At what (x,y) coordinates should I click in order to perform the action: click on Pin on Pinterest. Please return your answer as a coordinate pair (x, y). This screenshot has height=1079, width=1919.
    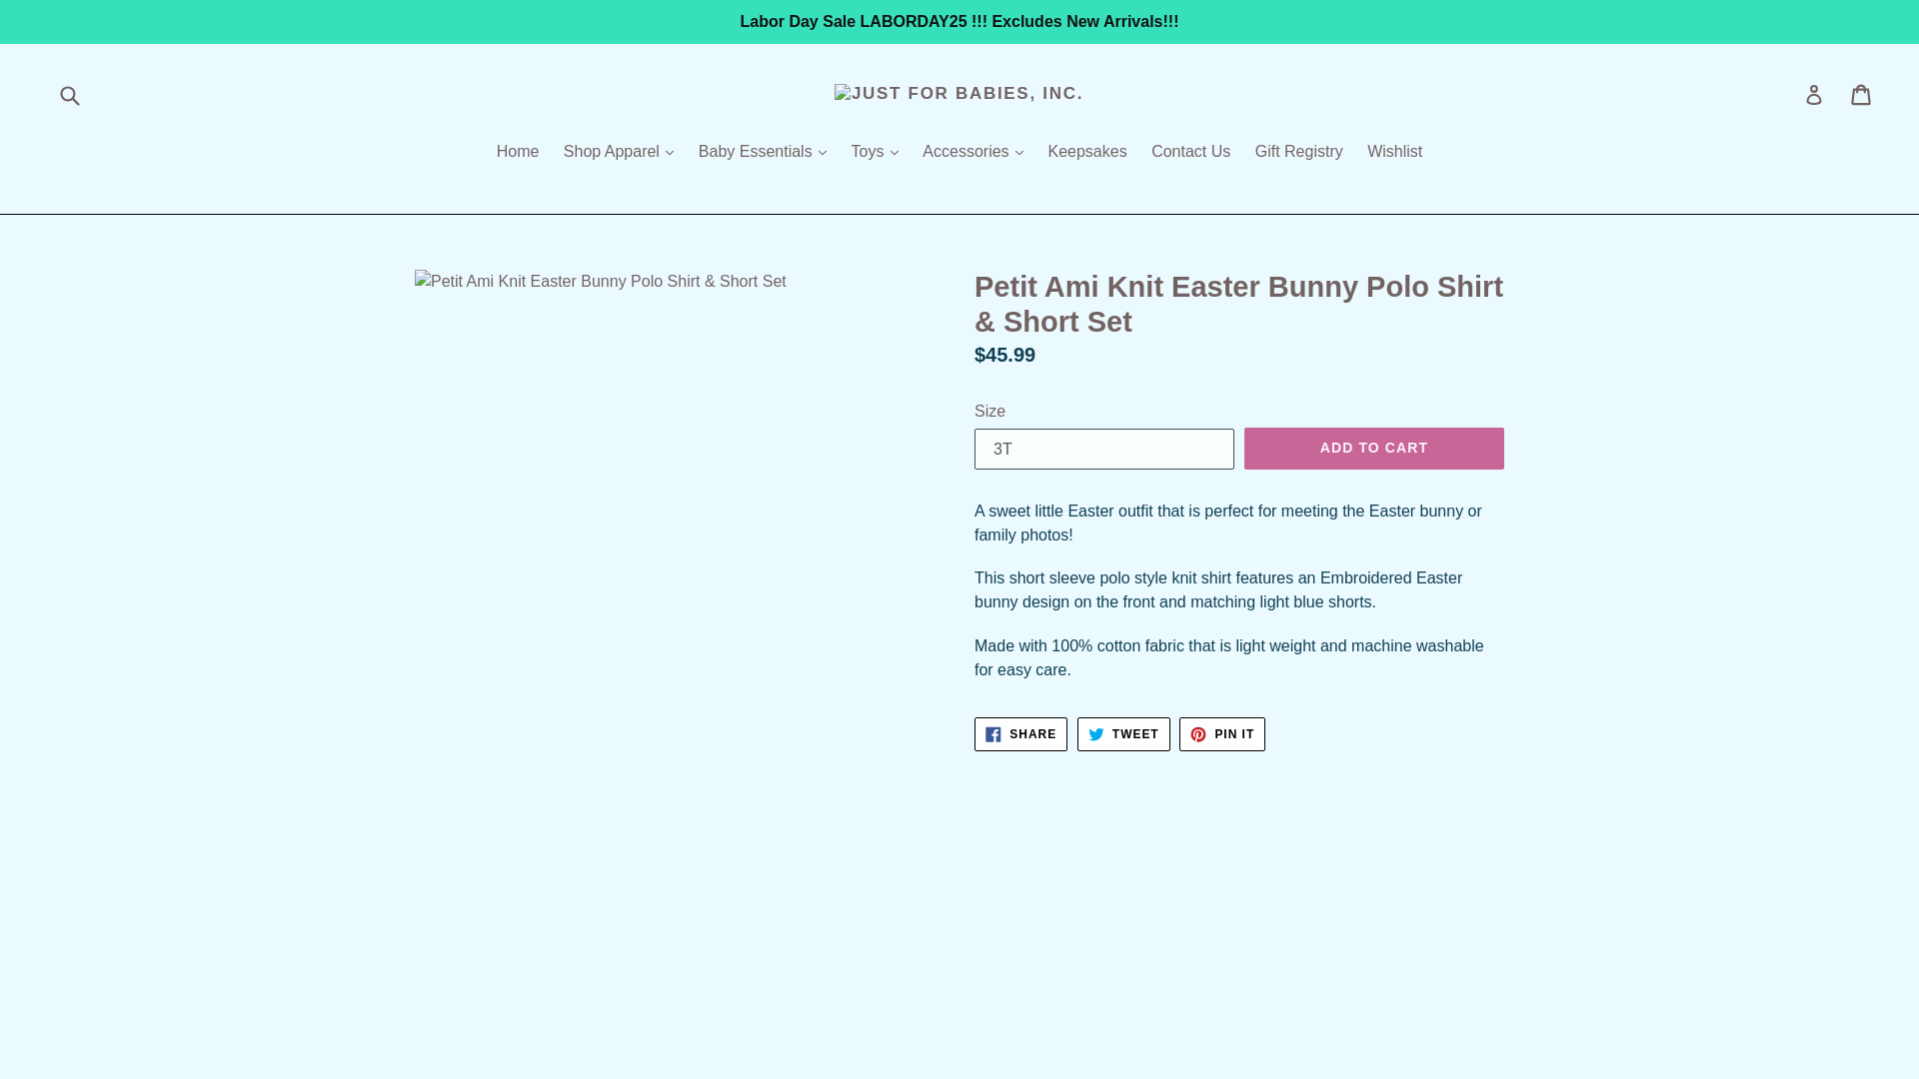
    Looking at the image, I should click on (1221, 733).